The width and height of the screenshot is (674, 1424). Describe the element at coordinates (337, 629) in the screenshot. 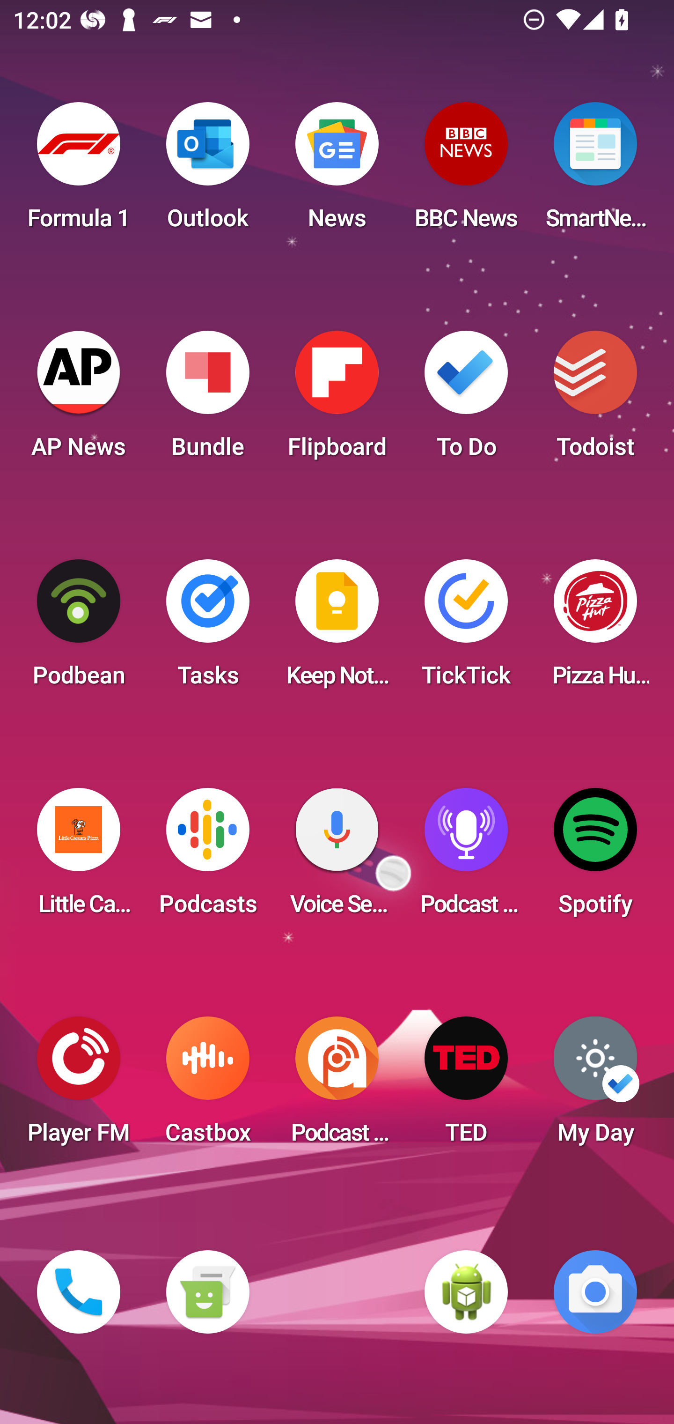

I see `Keep Notes` at that location.